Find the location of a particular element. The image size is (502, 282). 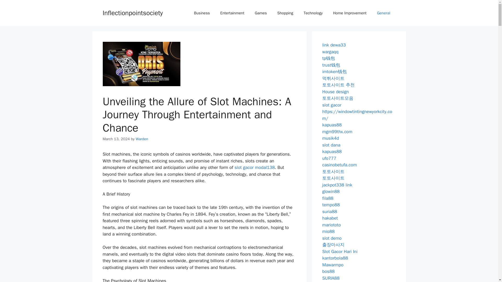

jackpot338 link is located at coordinates (337, 185).